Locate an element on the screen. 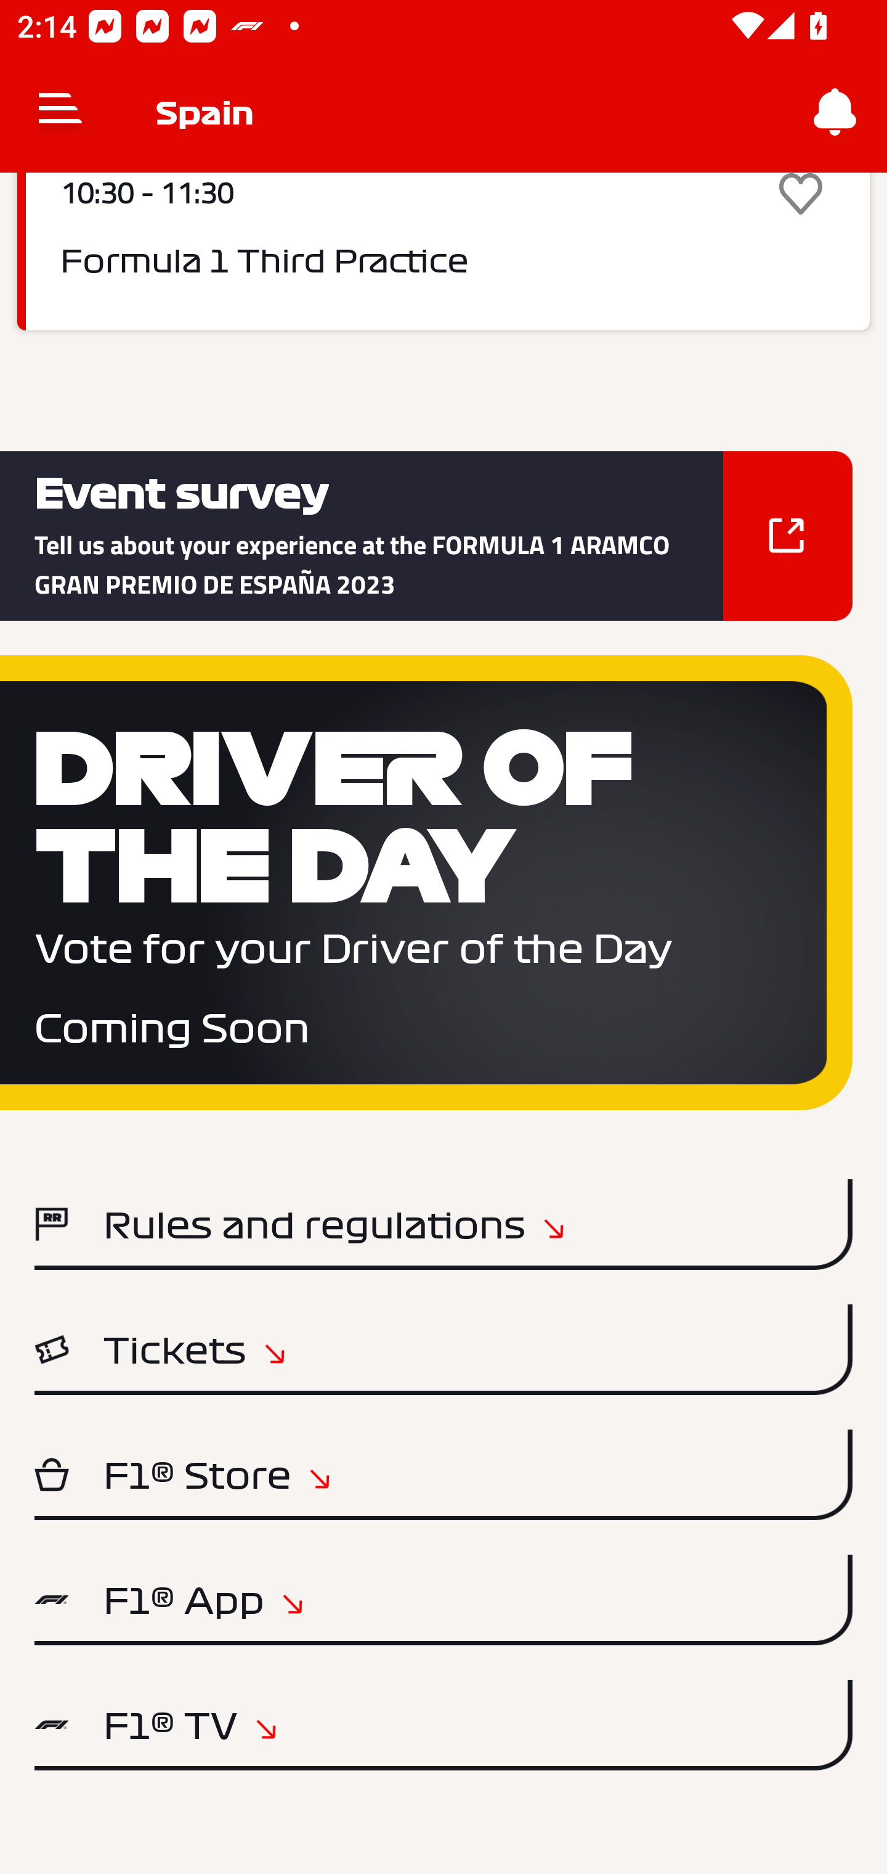  Tickets is located at coordinates (443, 1349).